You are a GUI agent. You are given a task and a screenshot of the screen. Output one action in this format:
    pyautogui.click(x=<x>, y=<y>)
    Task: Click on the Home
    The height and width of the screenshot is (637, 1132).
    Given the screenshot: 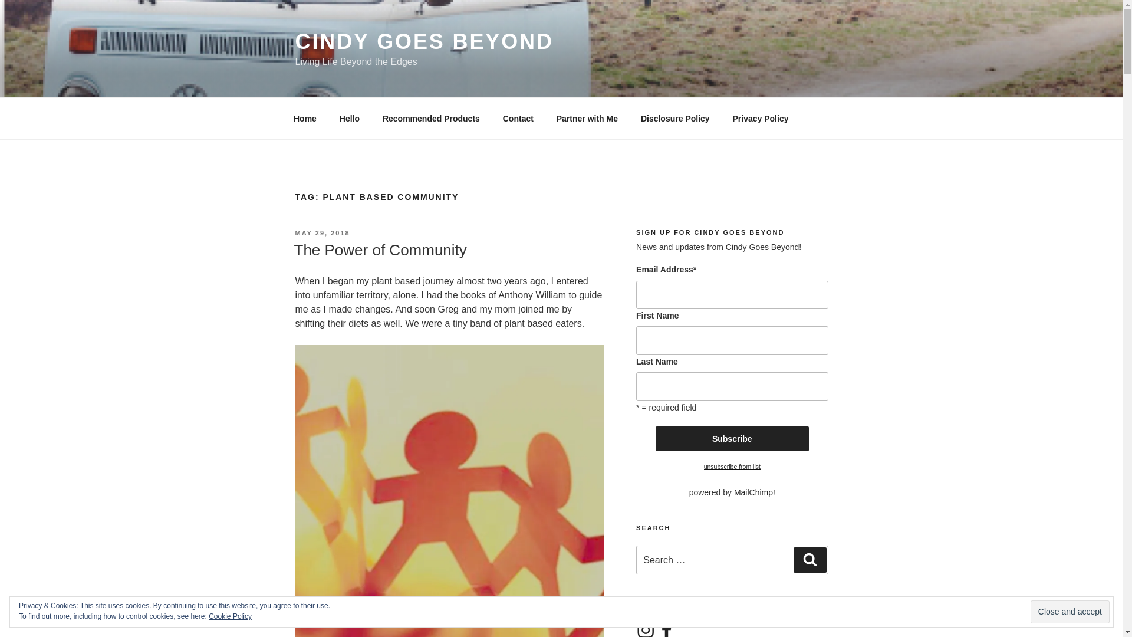 What is the action you would take?
    pyautogui.click(x=305, y=118)
    